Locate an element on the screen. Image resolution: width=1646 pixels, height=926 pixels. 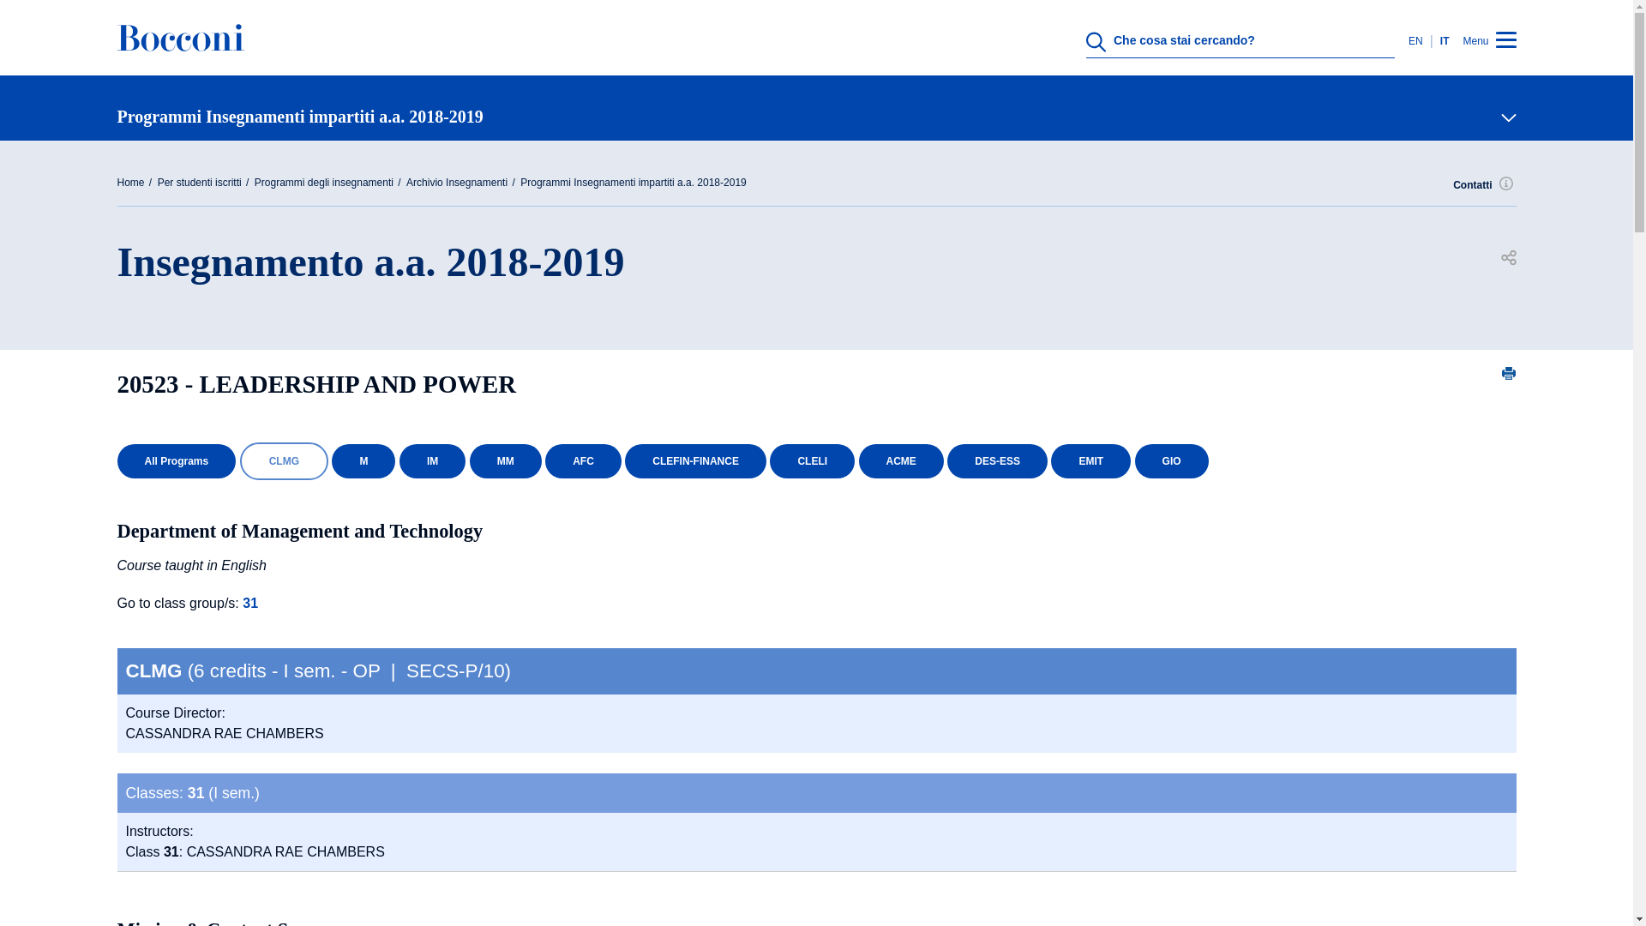
Chi siamo is located at coordinates (809, 370).